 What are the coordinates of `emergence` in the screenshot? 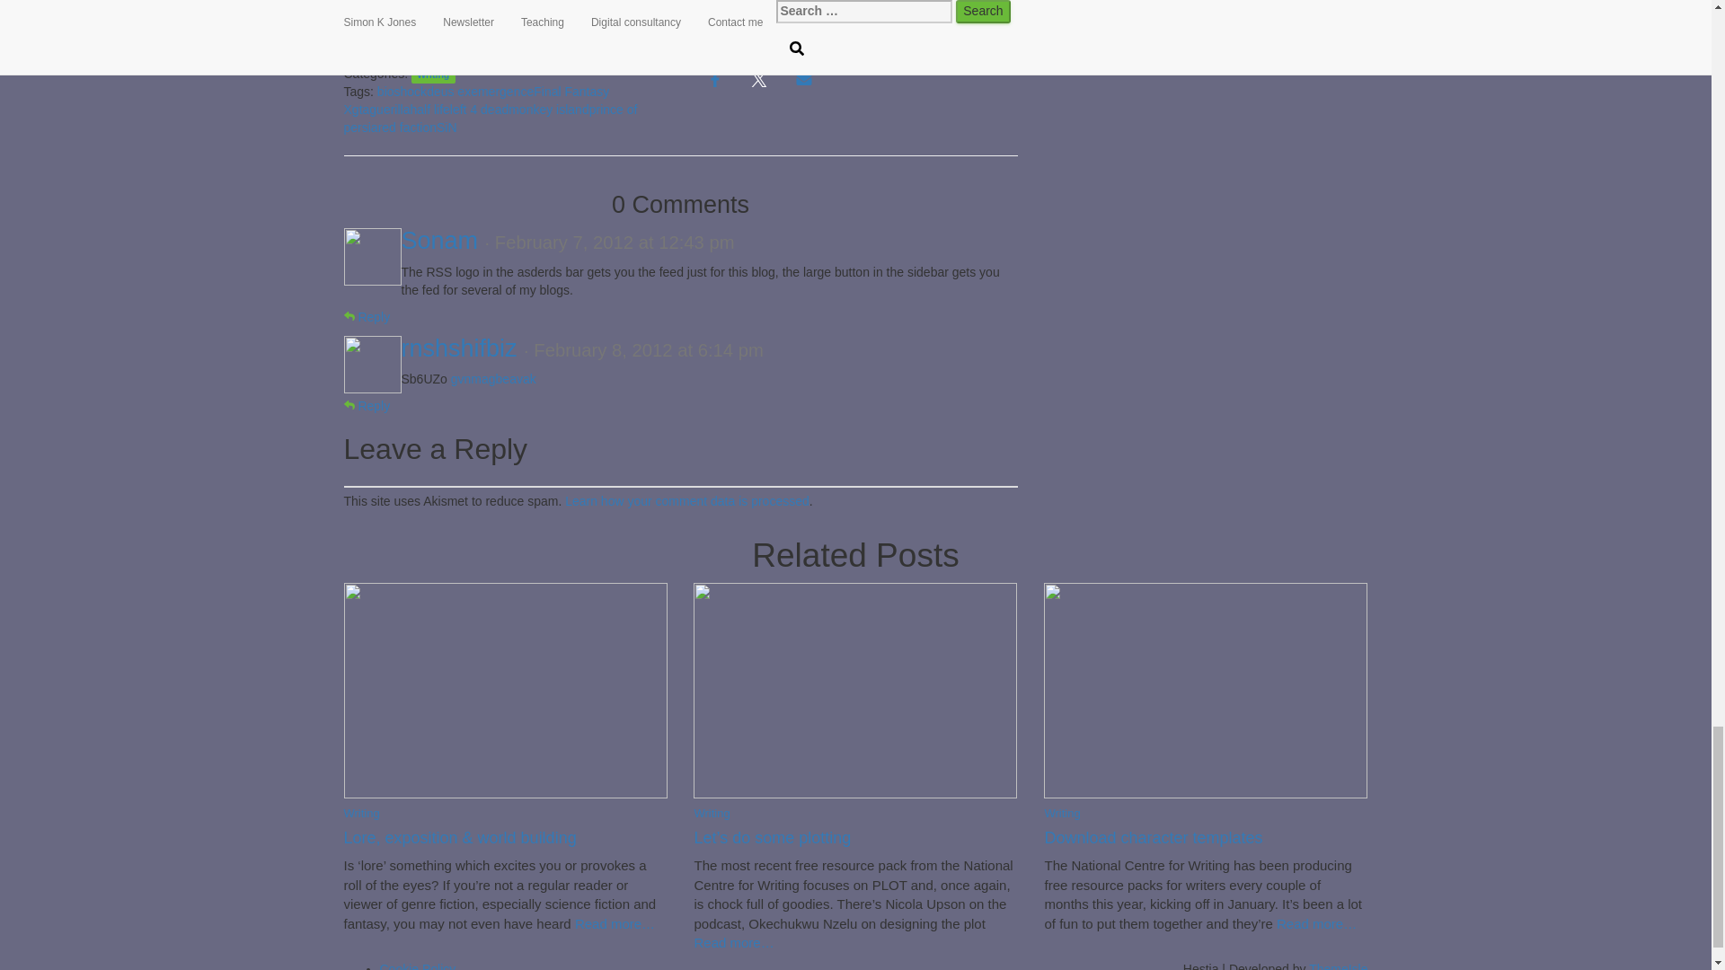 It's located at (501, 92).